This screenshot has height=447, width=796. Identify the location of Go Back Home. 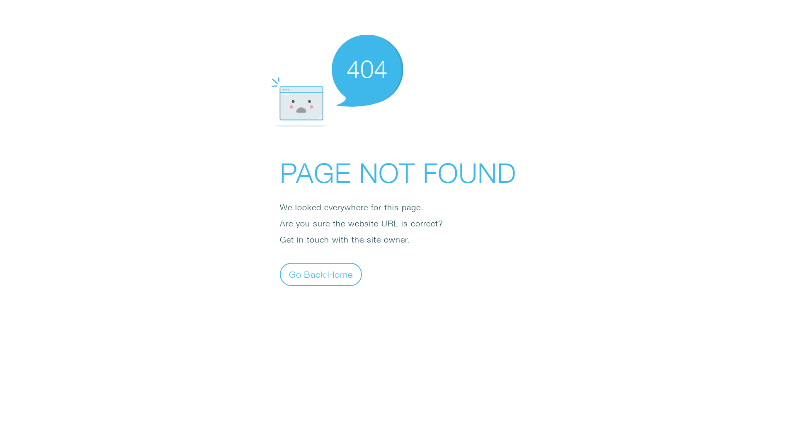
(321, 274).